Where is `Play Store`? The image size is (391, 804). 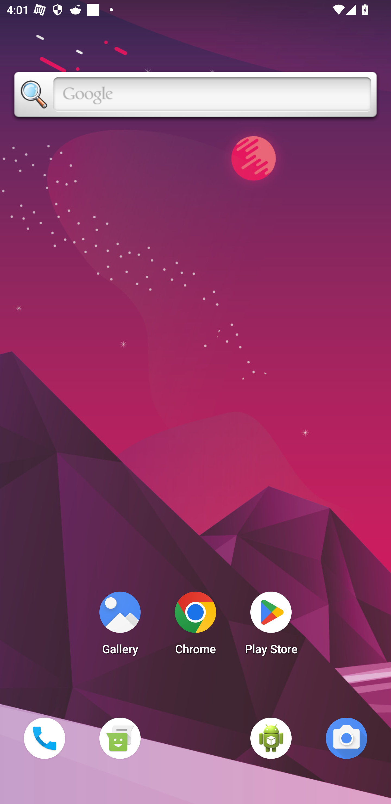 Play Store is located at coordinates (271, 626).